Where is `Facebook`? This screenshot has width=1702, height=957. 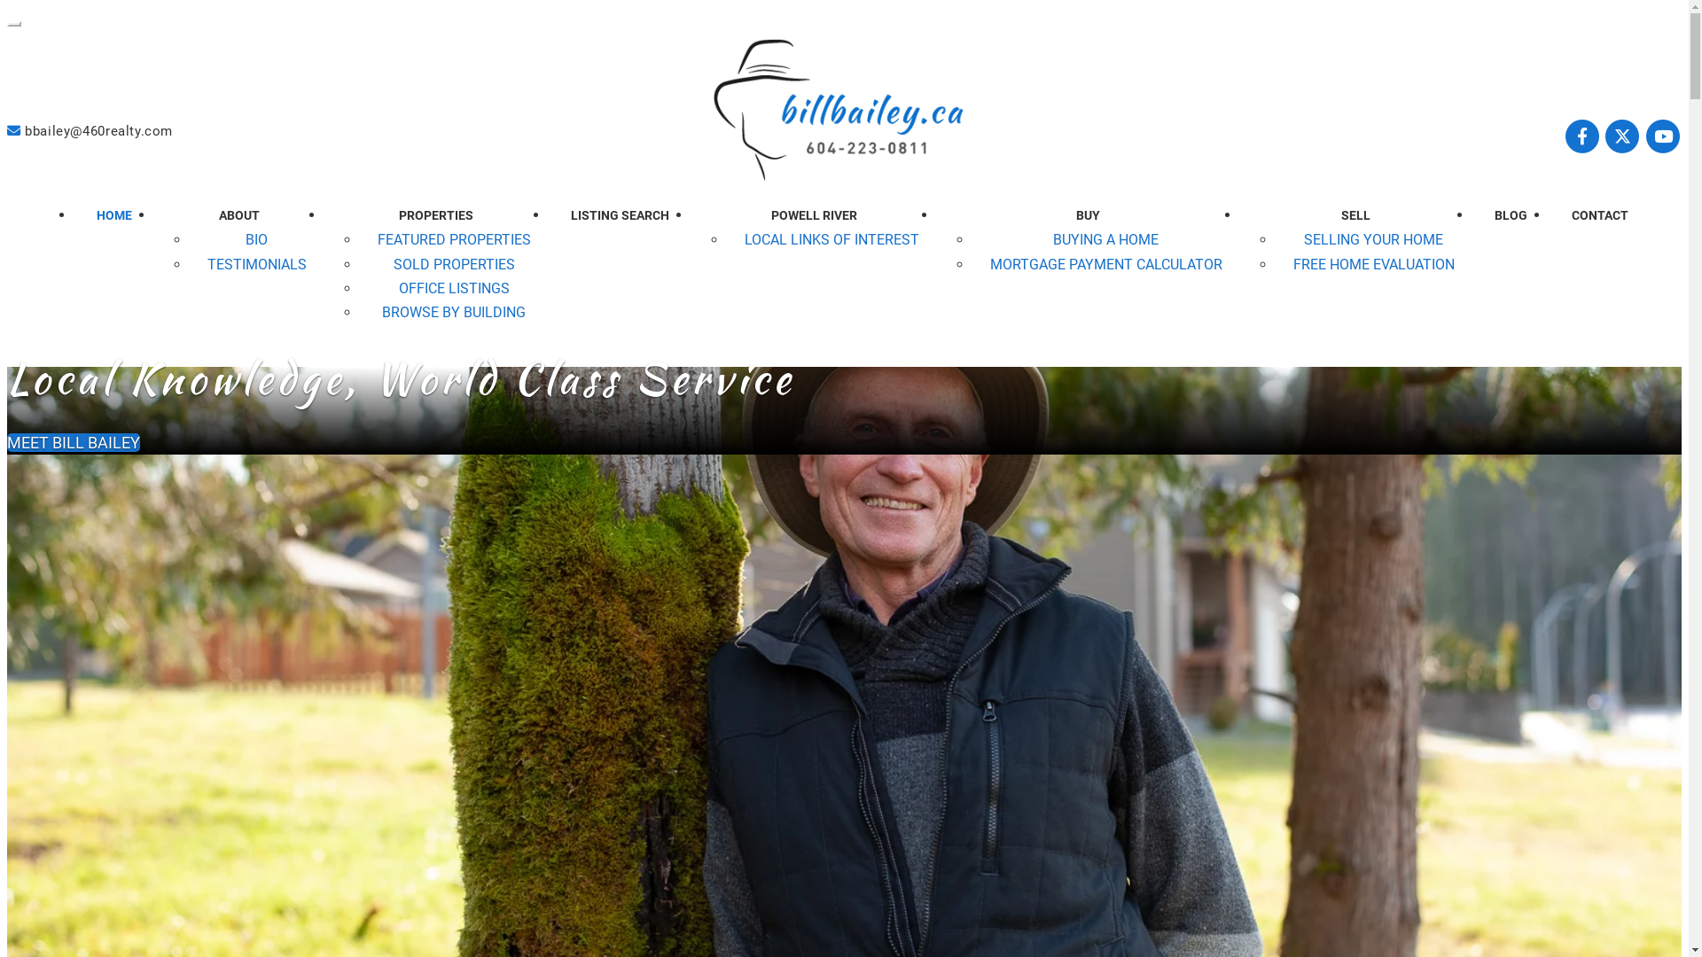
Facebook is located at coordinates (1584, 137).